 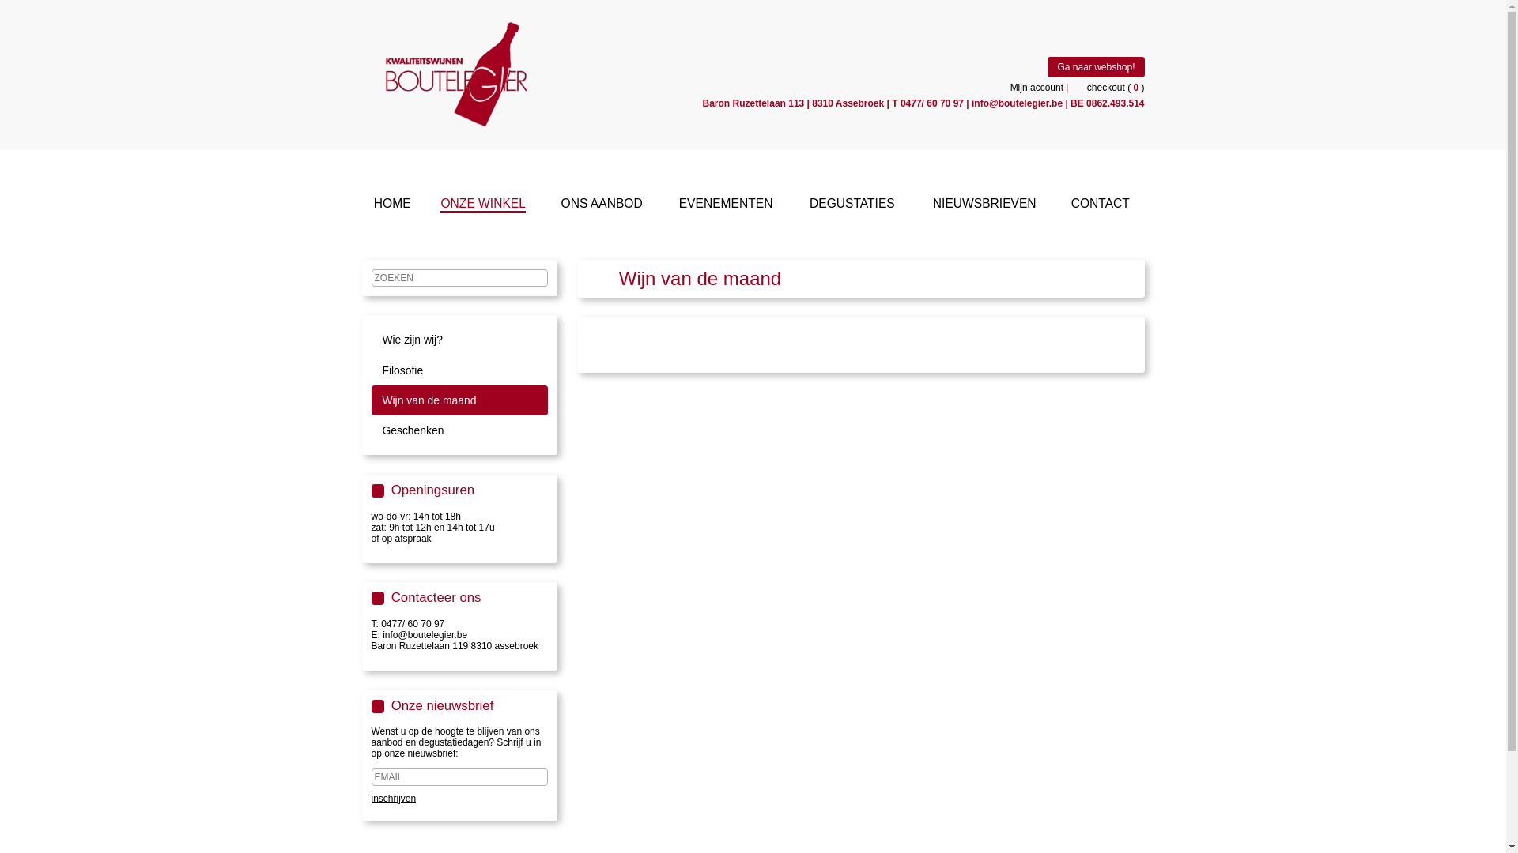 I want to click on NIEUWSBRIEVEN, so click(x=985, y=205).